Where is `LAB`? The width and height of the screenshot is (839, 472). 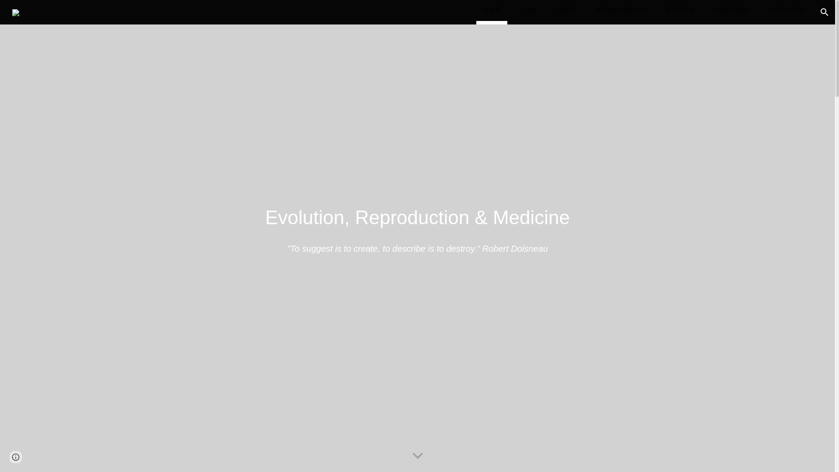 LAB is located at coordinates (529, 10).